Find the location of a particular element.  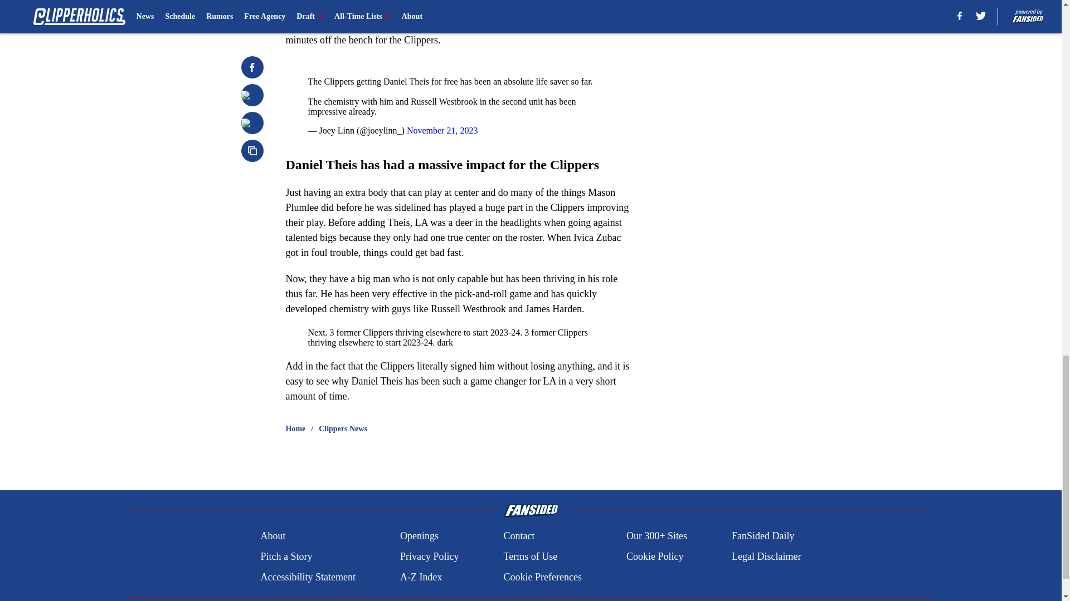

Legal Disclaimer is located at coordinates (766, 556).